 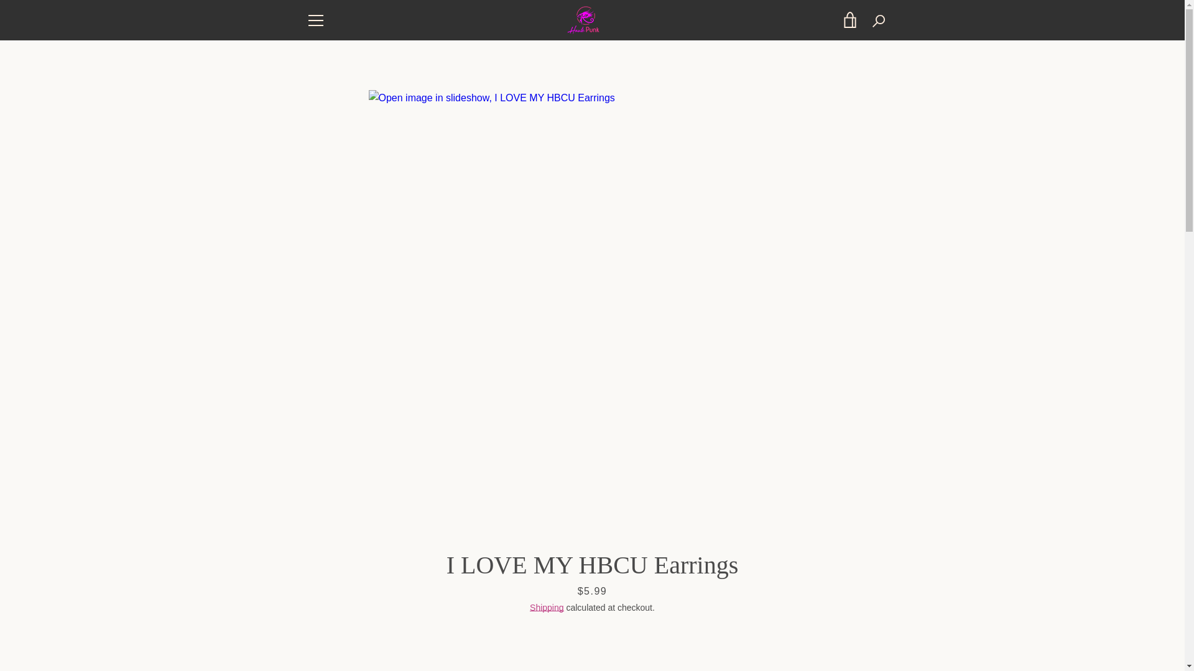 I want to click on Mastercard, so click(x=753, y=637).